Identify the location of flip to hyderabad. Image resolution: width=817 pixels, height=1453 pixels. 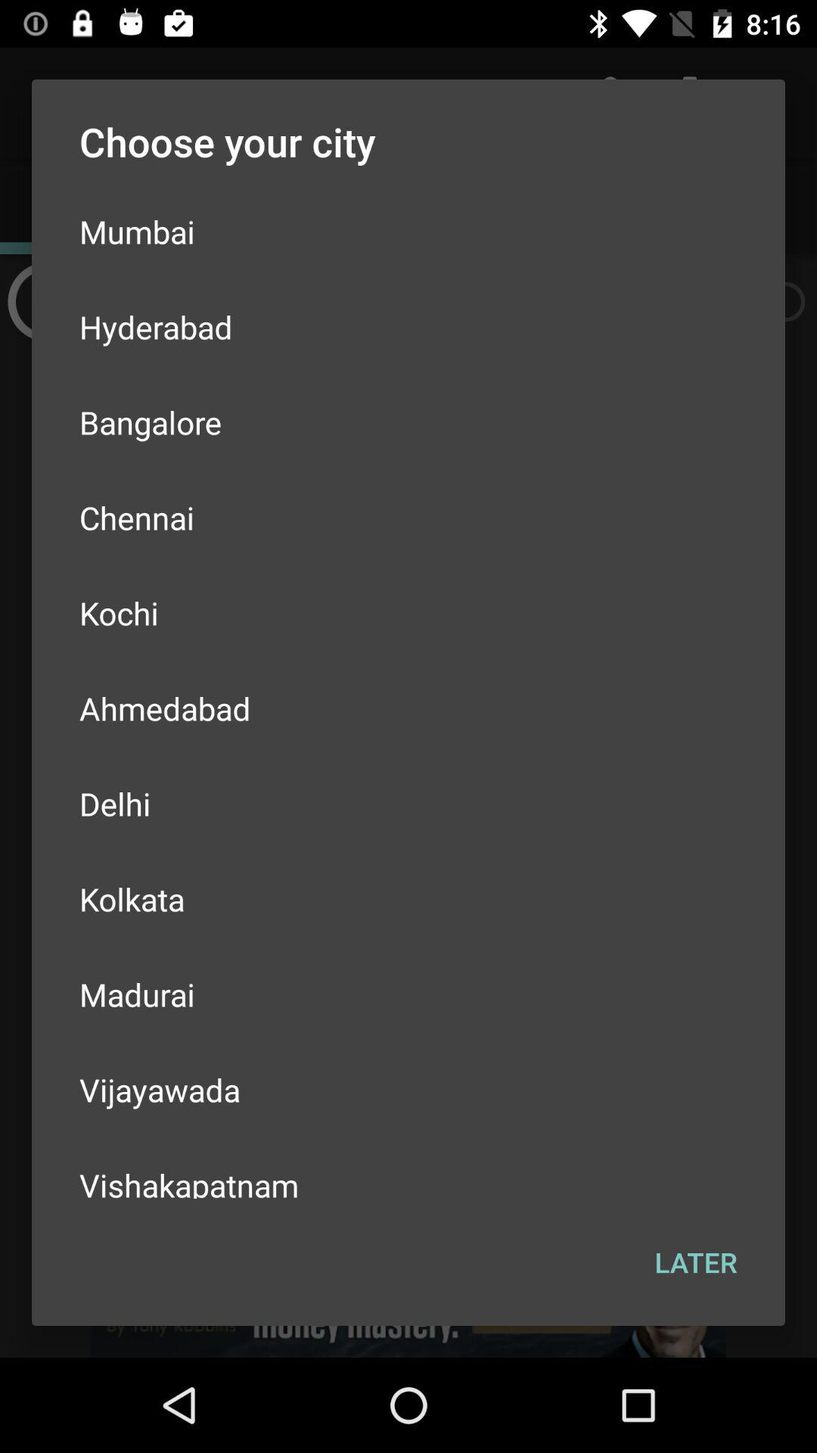
(408, 327).